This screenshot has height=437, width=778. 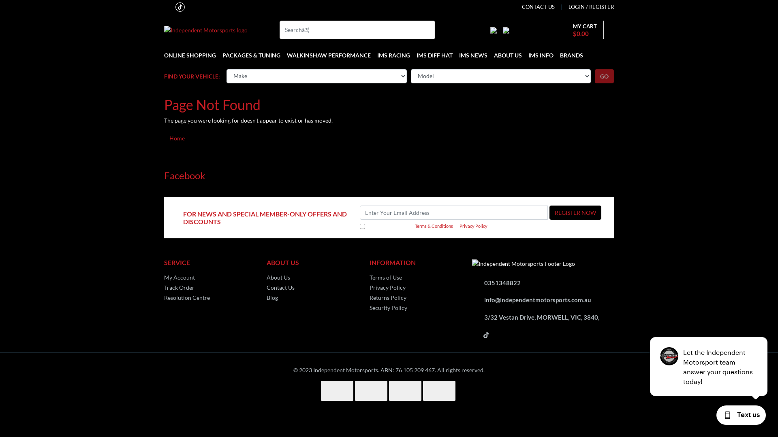 I want to click on WALKINSHAW PERFORMANCE, so click(x=329, y=55).